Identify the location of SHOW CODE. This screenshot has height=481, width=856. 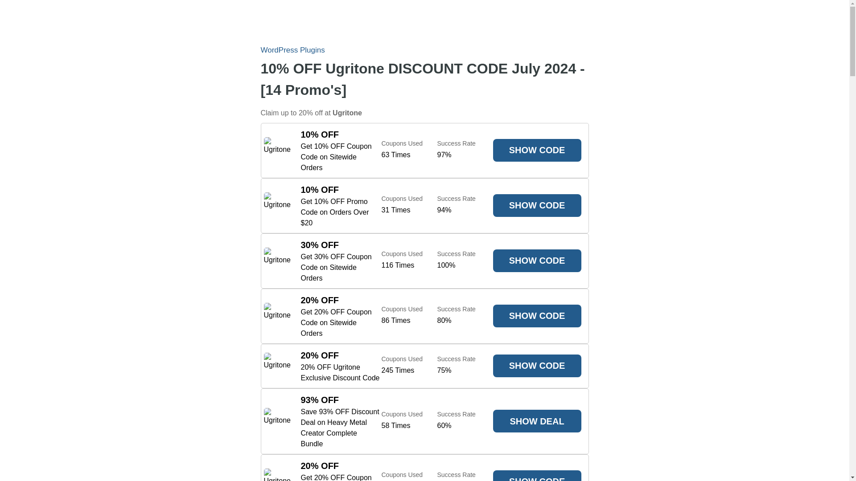
(537, 476).